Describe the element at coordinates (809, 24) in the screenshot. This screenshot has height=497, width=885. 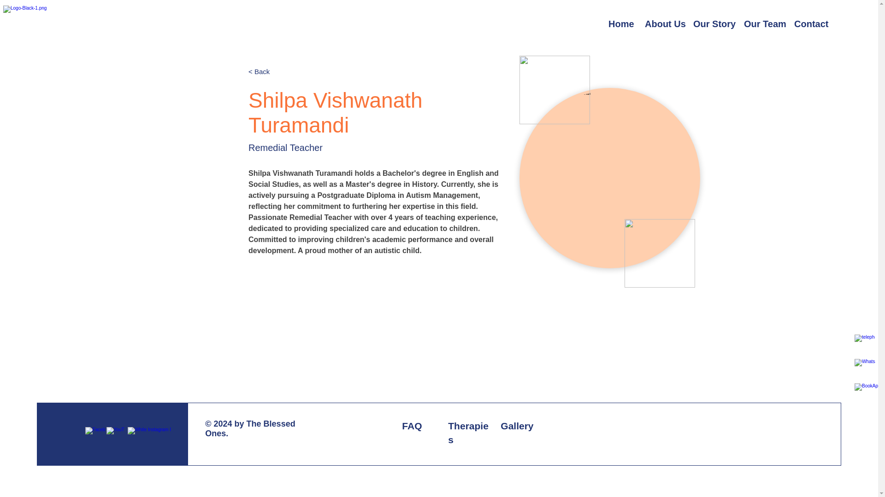
I see `Contact` at that location.